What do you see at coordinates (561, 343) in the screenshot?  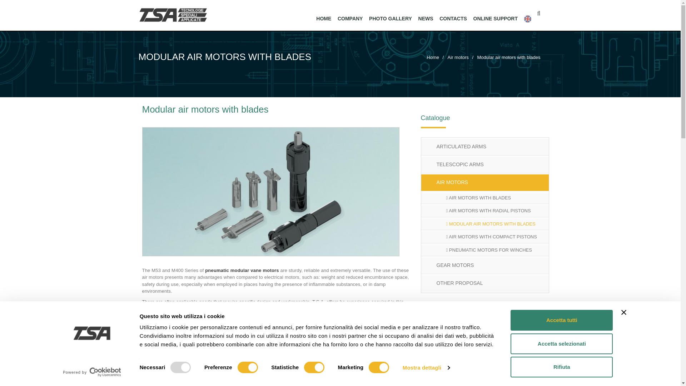 I see `Accetta selezionati` at bounding box center [561, 343].